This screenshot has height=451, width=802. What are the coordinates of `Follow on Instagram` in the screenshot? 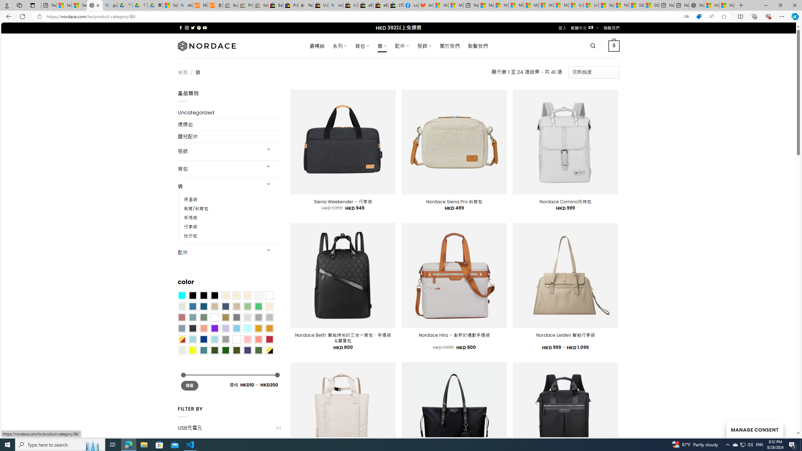 It's located at (187, 28).